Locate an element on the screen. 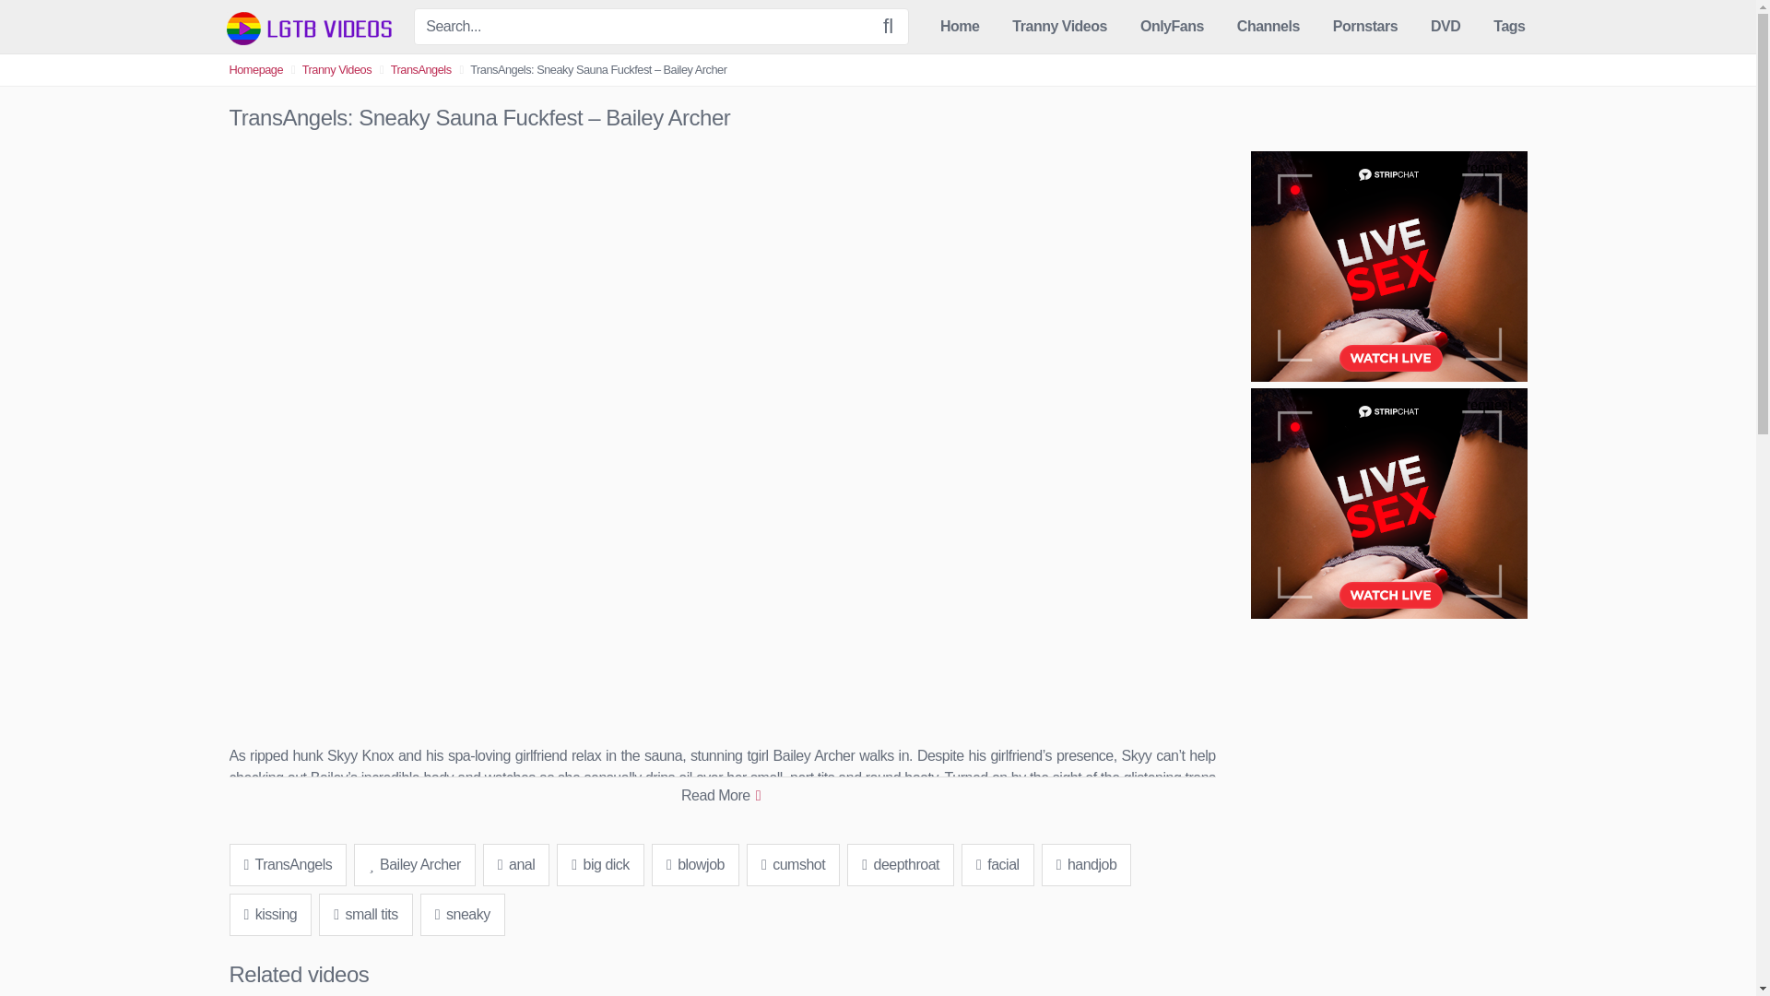  DVD is located at coordinates (1445, 27).